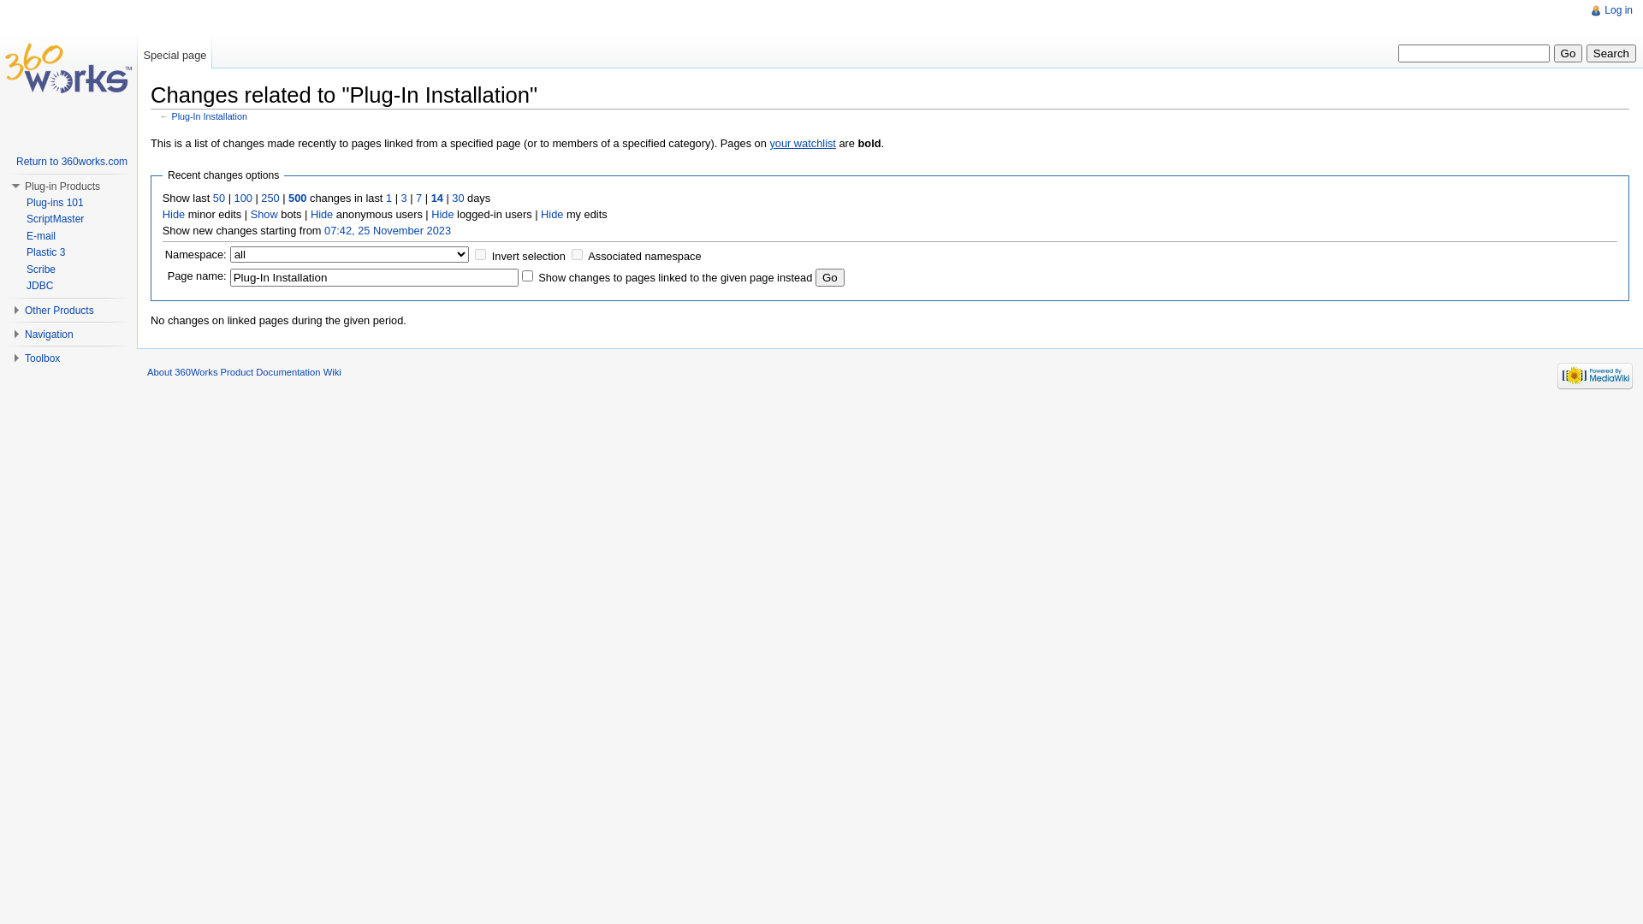 This screenshot has height=924, width=1643. I want to click on Visit the main page, so click(68, 68).